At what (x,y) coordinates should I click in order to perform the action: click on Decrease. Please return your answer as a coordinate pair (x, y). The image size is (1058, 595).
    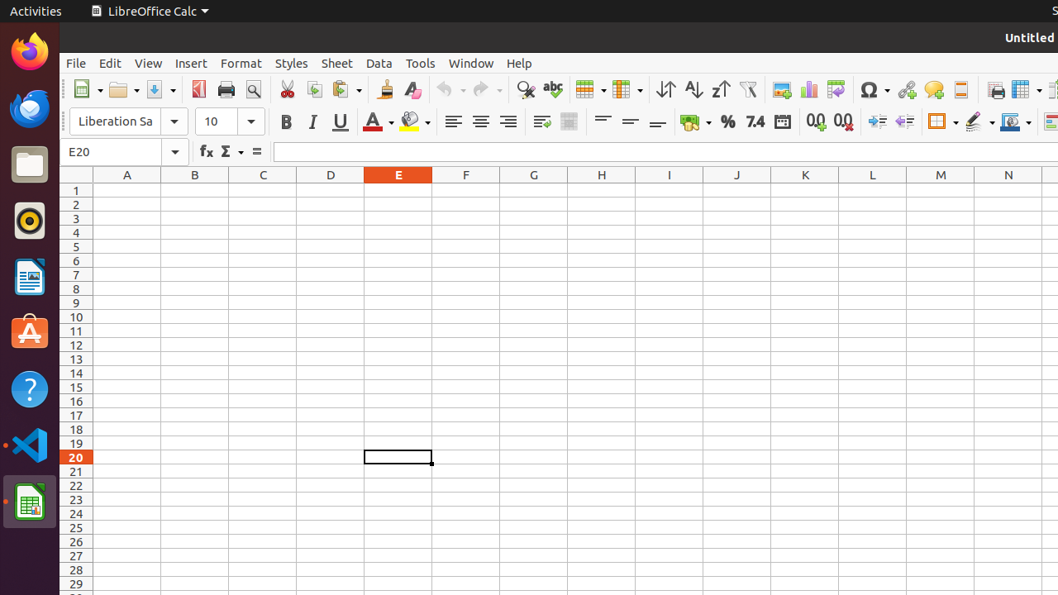
    Looking at the image, I should click on (904, 122).